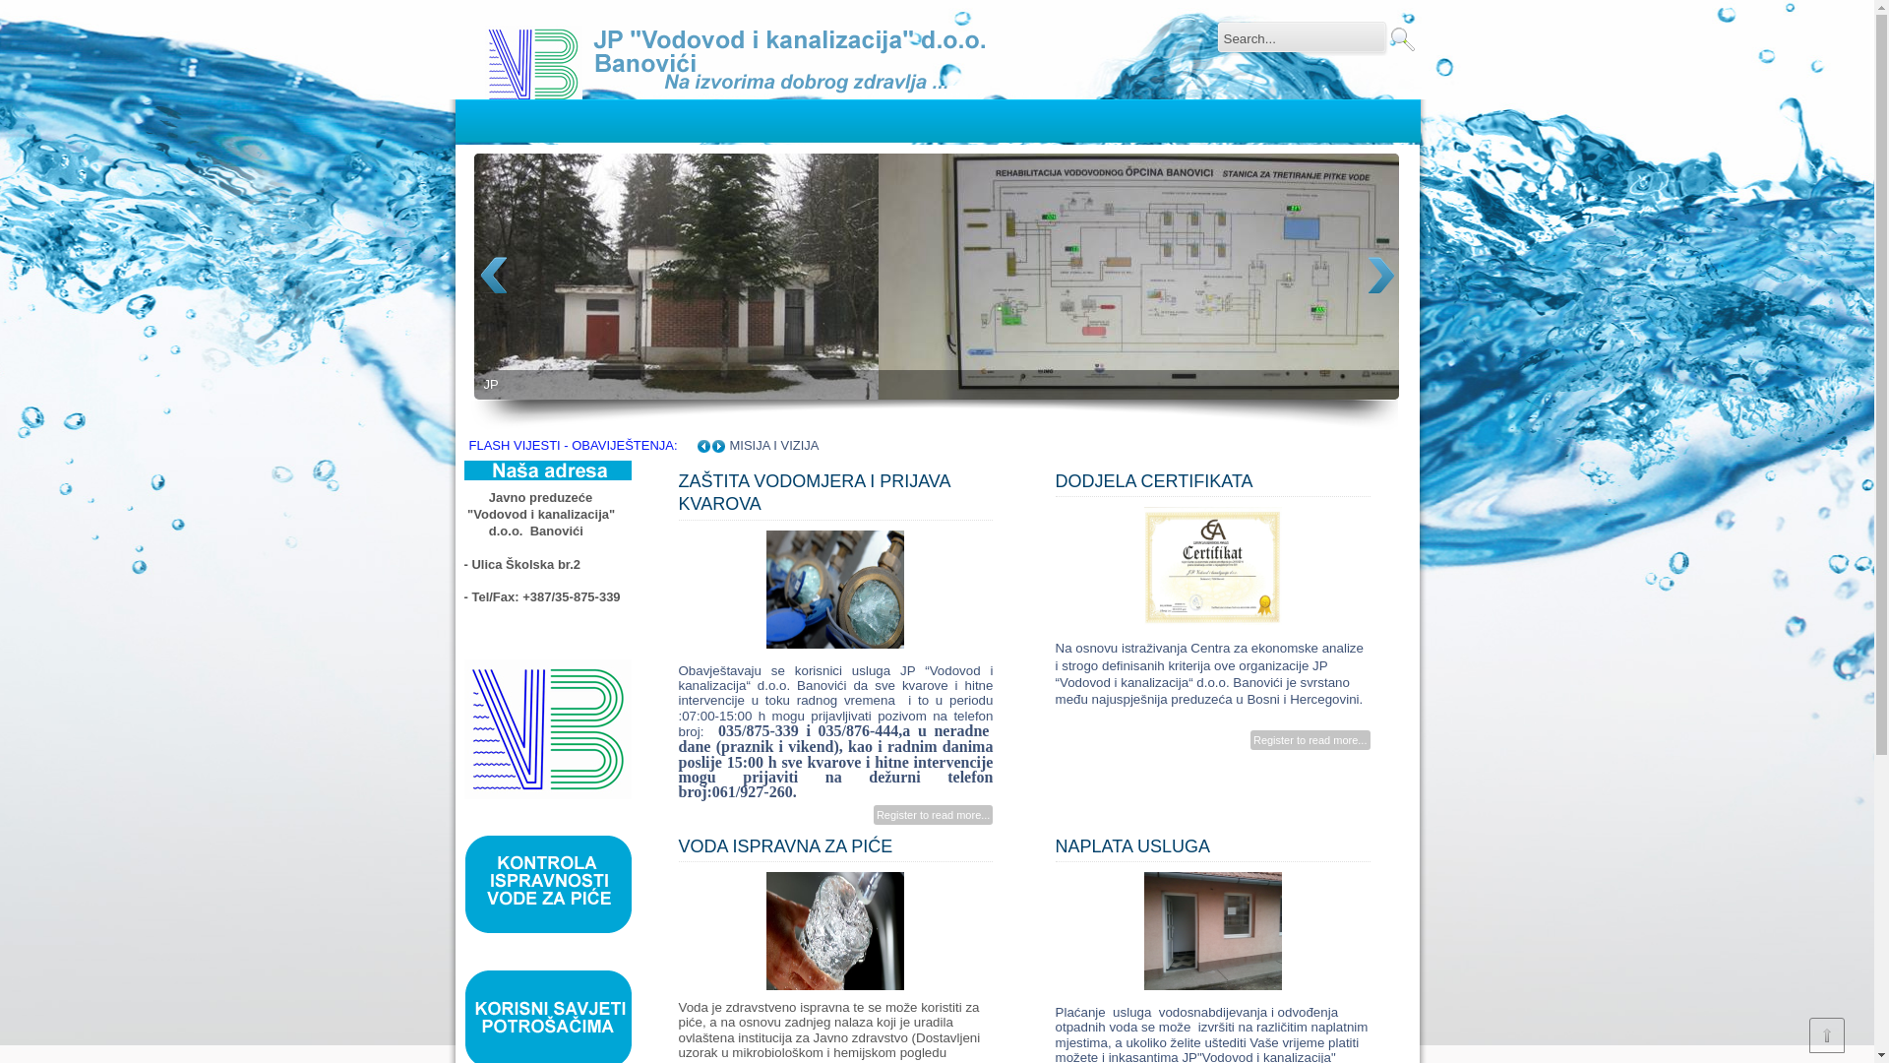  I want to click on Register to read more..., so click(1310, 740).